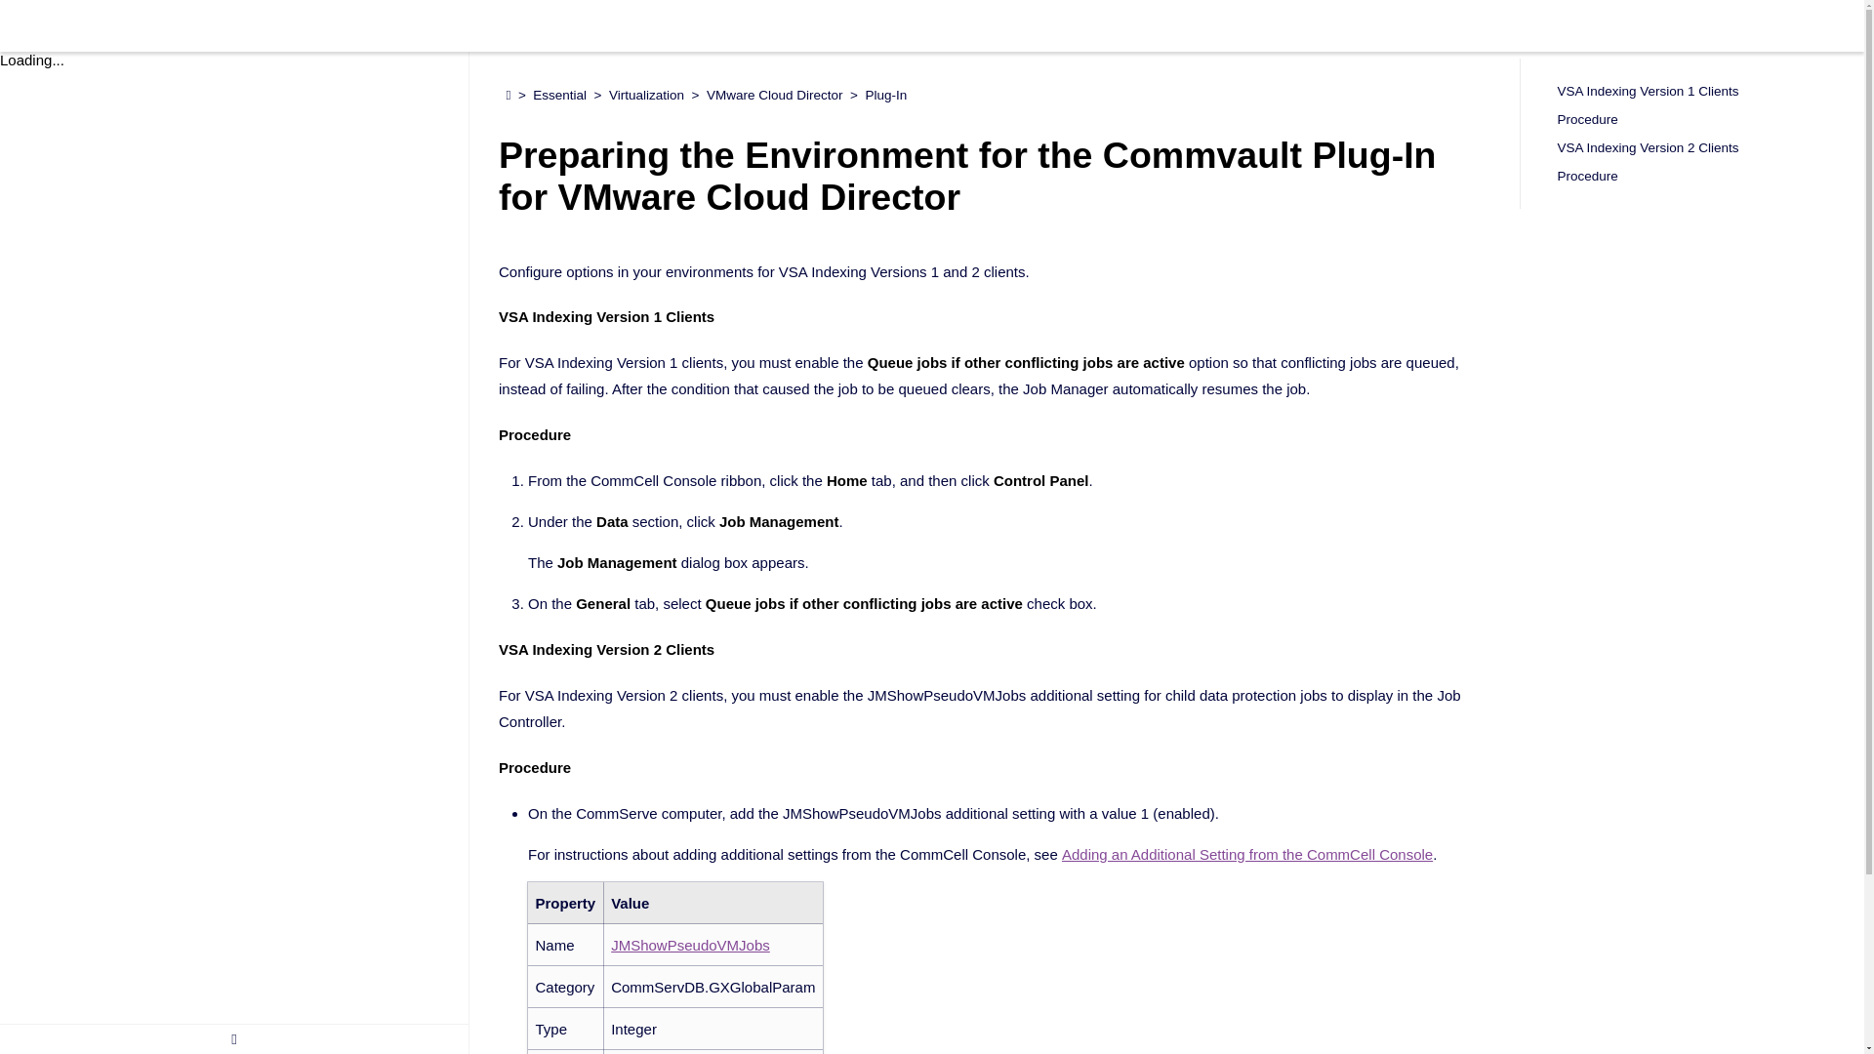 This screenshot has height=1054, width=1874. I want to click on Essential, so click(560, 96).